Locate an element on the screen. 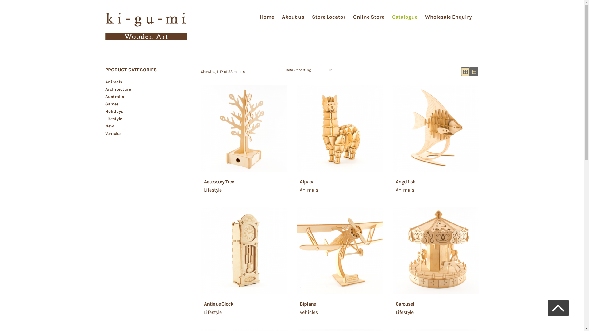  Holidays is located at coordinates (114, 112).